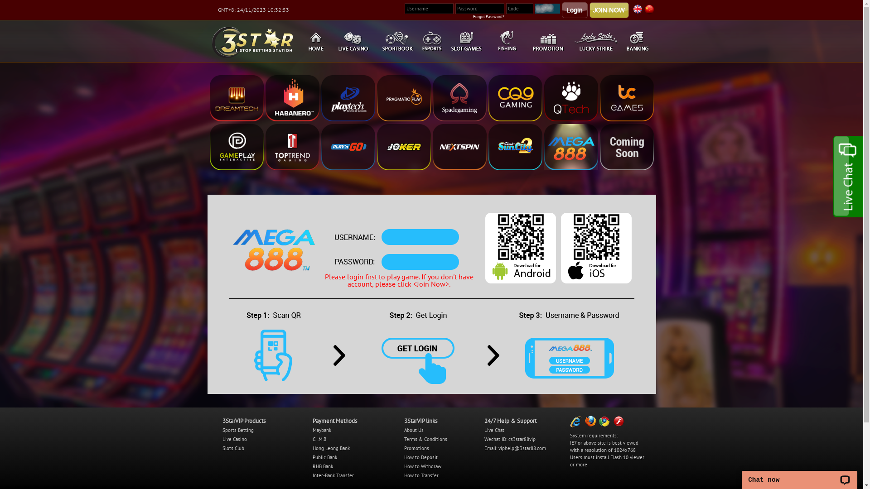 This screenshot has height=489, width=870. What do you see at coordinates (234, 439) in the screenshot?
I see `Live Casino` at bounding box center [234, 439].